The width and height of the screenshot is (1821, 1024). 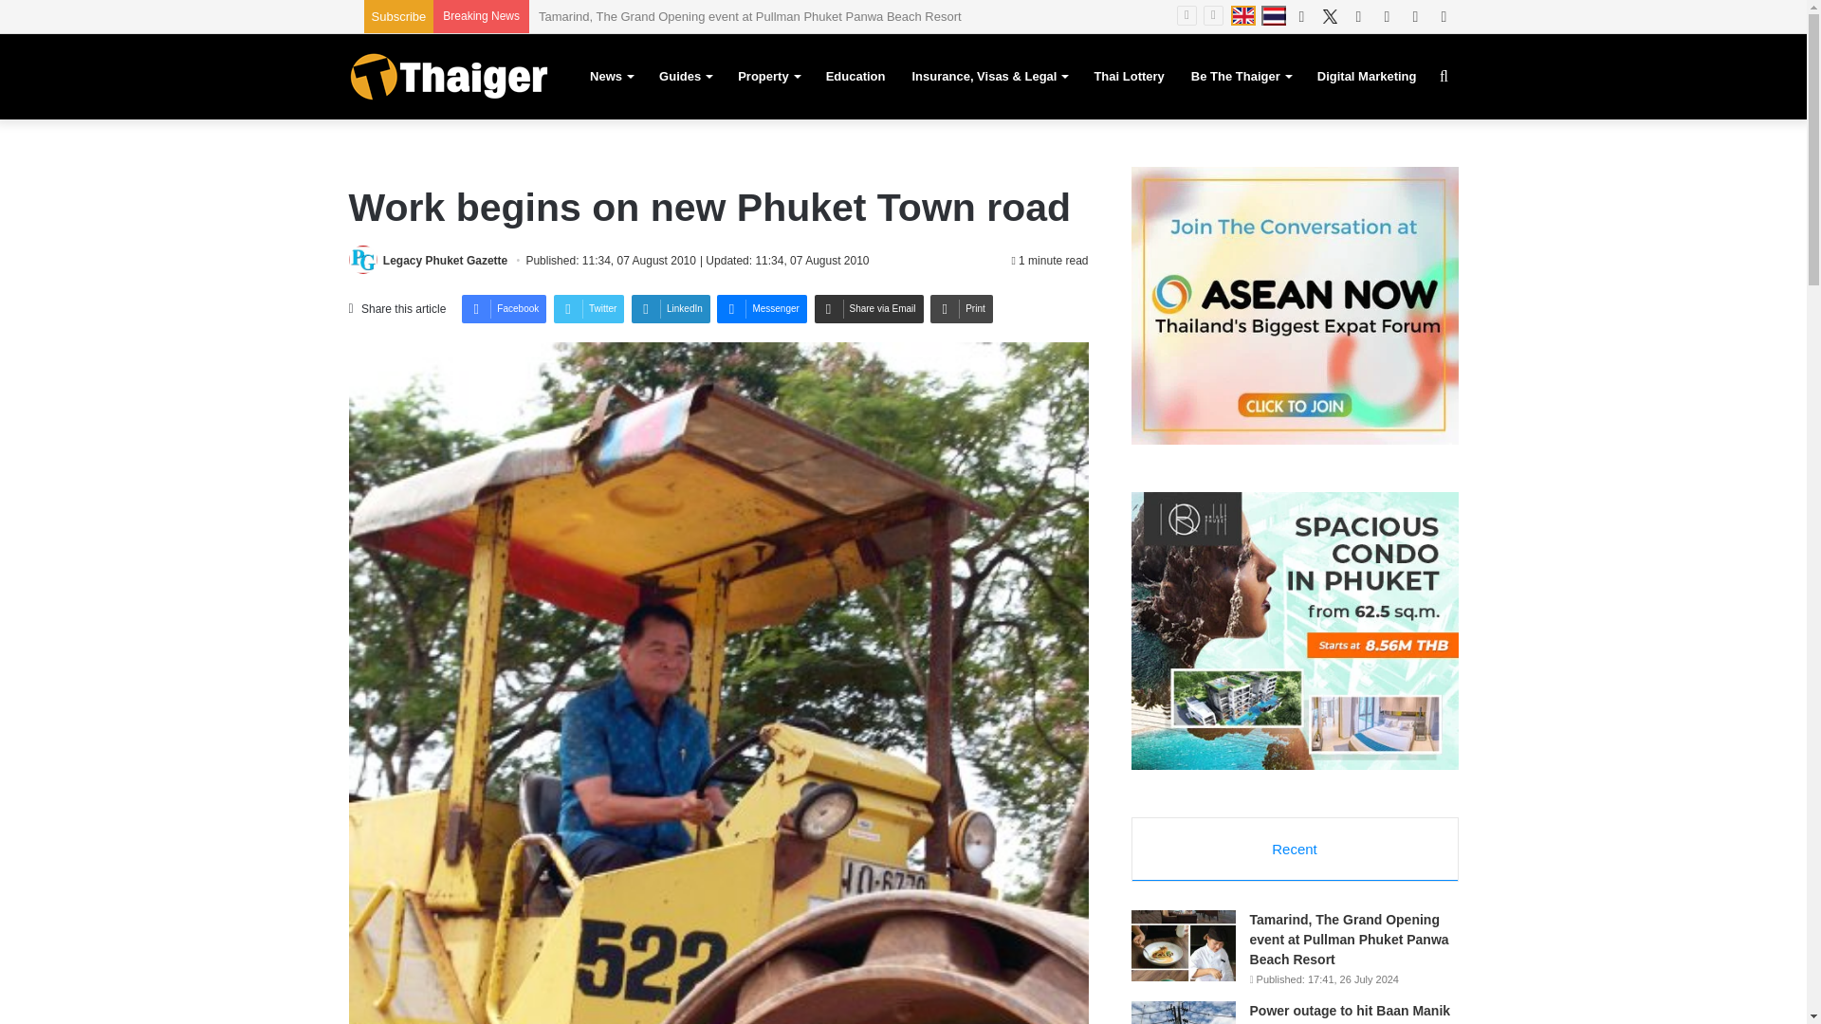 I want to click on Legacy Phuket Gazette, so click(x=445, y=260).